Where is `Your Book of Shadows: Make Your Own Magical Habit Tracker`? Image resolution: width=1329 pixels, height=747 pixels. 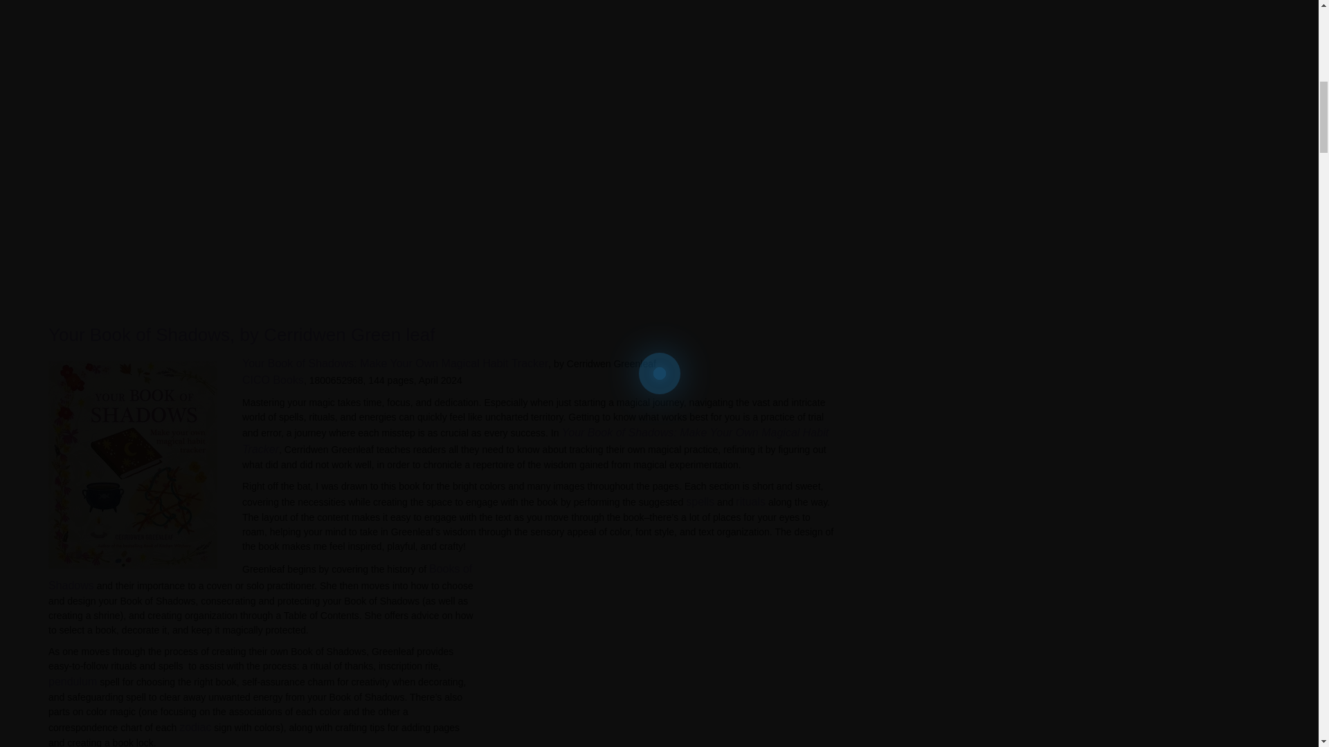
Your Book of Shadows: Make Your Own Magical Habit Tracker is located at coordinates (534, 440).